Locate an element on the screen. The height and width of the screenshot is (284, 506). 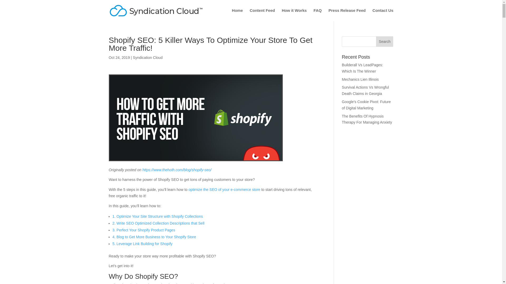
Syndication Cloud is located at coordinates (148, 57).